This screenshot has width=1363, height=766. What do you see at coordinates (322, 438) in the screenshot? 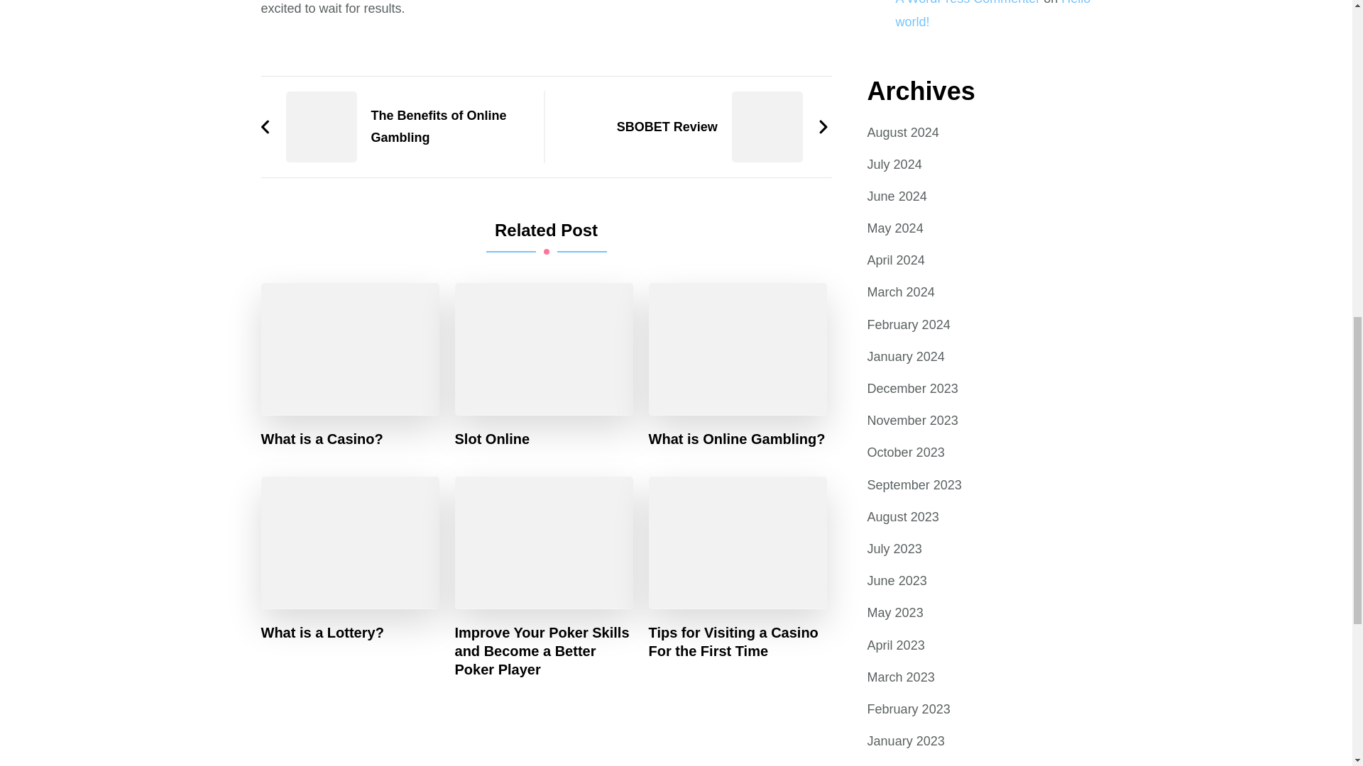
I see `What is a Casino?` at bounding box center [322, 438].